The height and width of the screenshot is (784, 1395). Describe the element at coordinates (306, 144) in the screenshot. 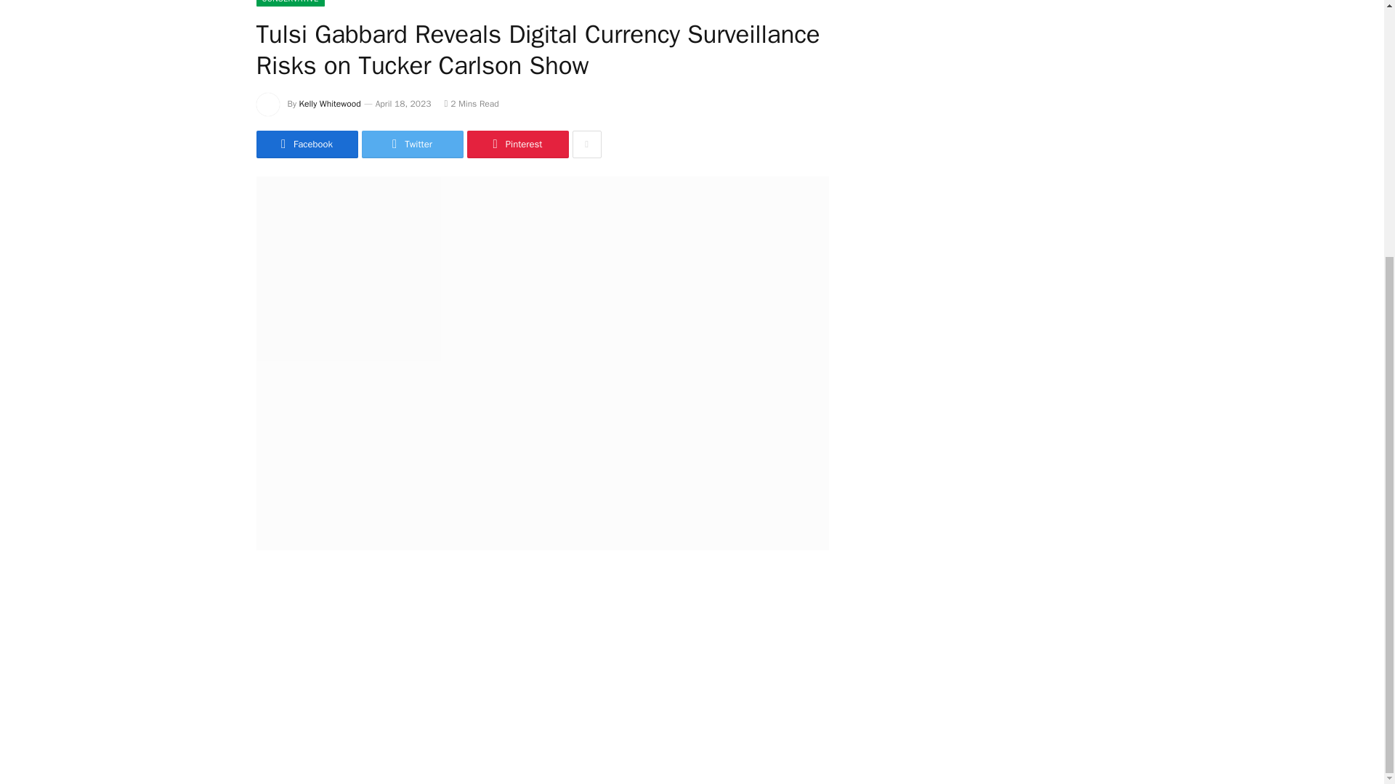

I see `Facebook` at that location.